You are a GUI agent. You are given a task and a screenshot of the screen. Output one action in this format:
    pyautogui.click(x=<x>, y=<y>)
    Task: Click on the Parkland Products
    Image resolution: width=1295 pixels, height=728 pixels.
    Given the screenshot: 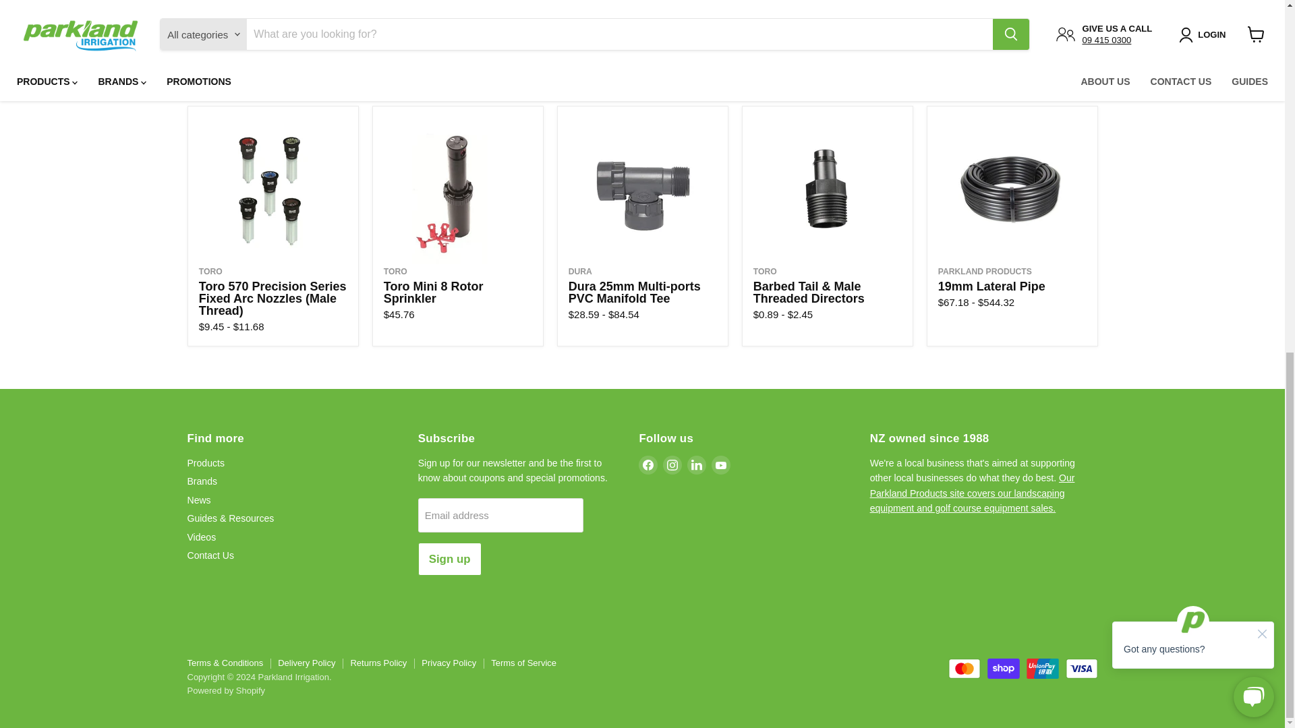 What is the action you would take?
    pyautogui.click(x=985, y=272)
    